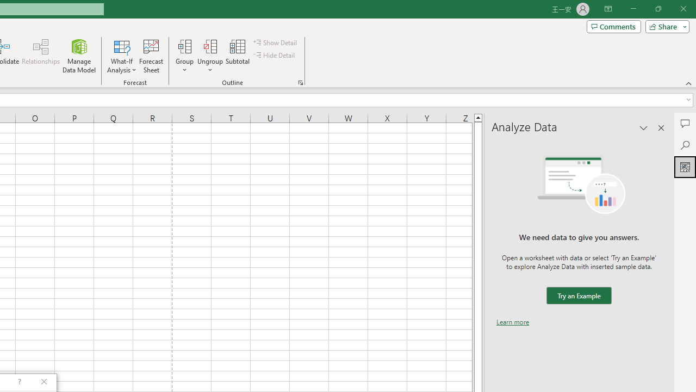 This screenshot has height=392, width=696. What do you see at coordinates (41, 56) in the screenshot?
I see `Relationships` at bounding box center [41, 56].